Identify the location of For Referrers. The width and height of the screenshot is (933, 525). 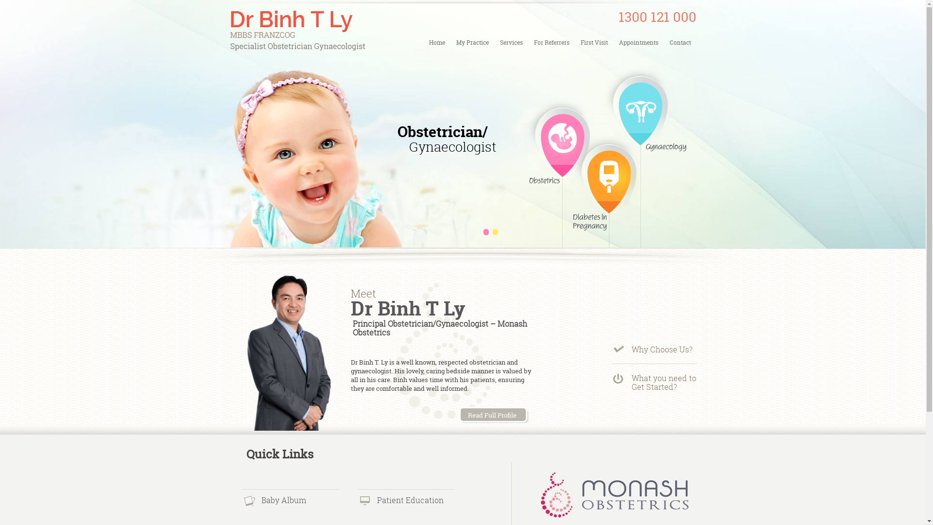
(552, 43).